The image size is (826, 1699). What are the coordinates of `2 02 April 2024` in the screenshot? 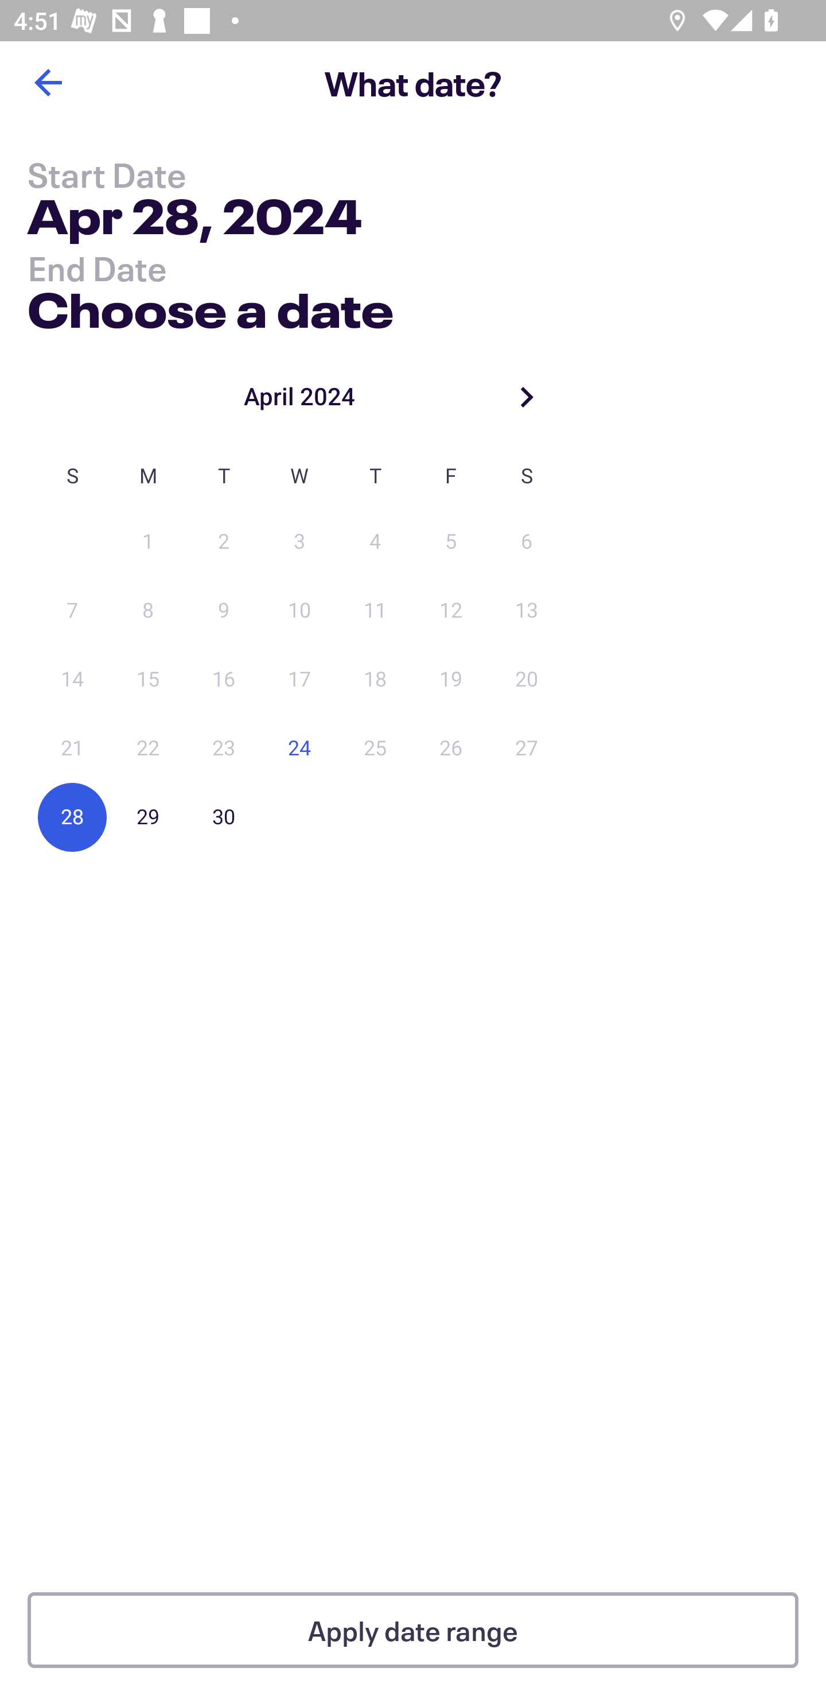 It's located at (224, 542).